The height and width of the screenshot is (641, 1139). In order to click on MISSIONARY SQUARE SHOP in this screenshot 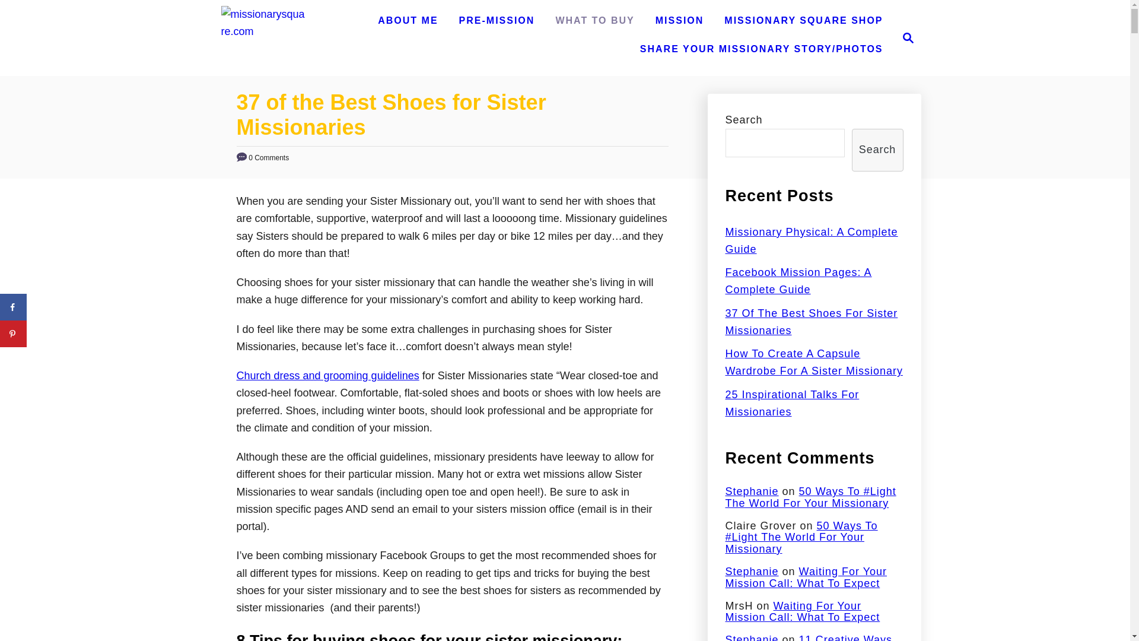, I will do `click(904, 37)`.